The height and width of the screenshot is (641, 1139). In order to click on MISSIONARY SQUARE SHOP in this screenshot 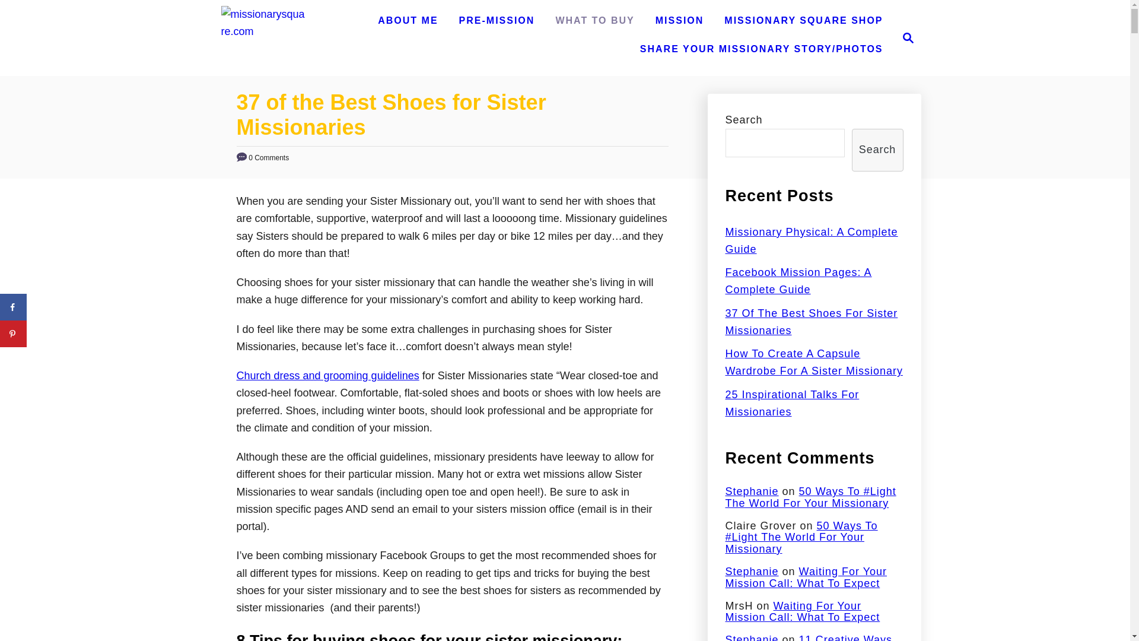, I will do `click(904, 37)`.